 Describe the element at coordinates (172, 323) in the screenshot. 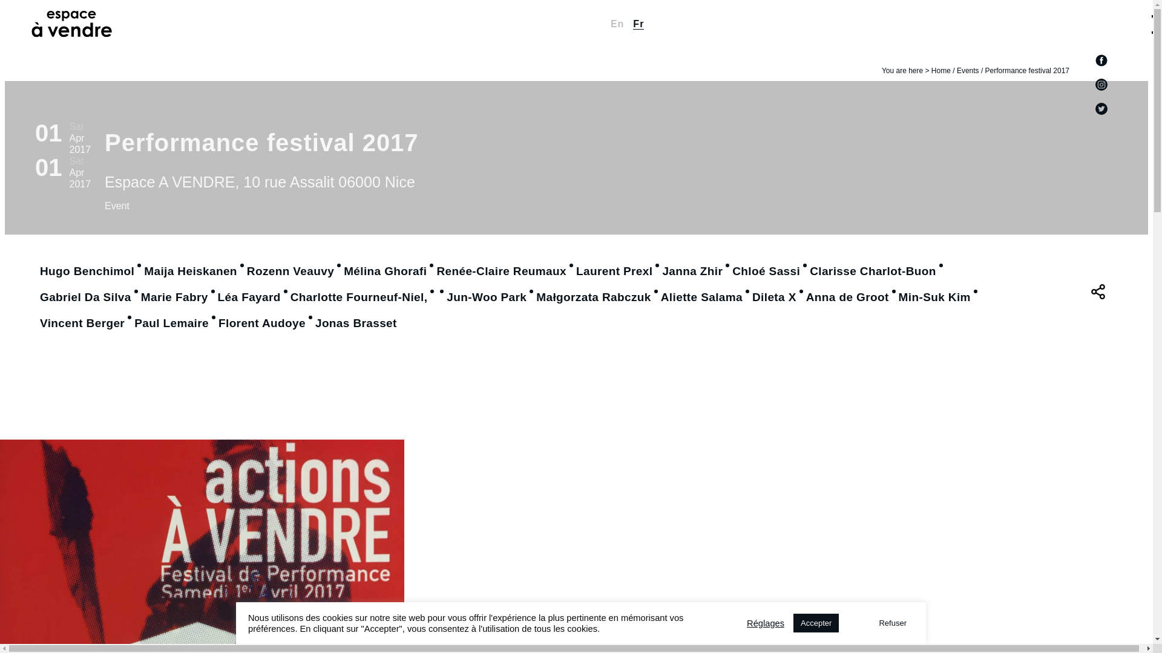

I see `Paul Lemaire` at that location.